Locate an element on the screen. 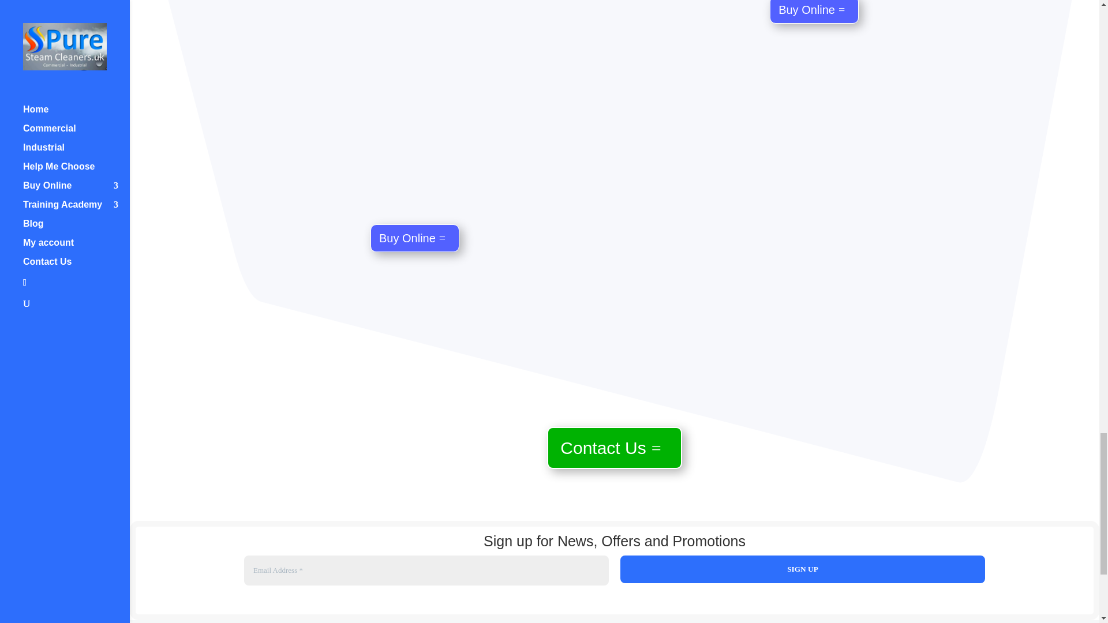 Image resolution: width=1108 pixels, height=623 pixels. SIGN UP is located at coordinates (802, 569).